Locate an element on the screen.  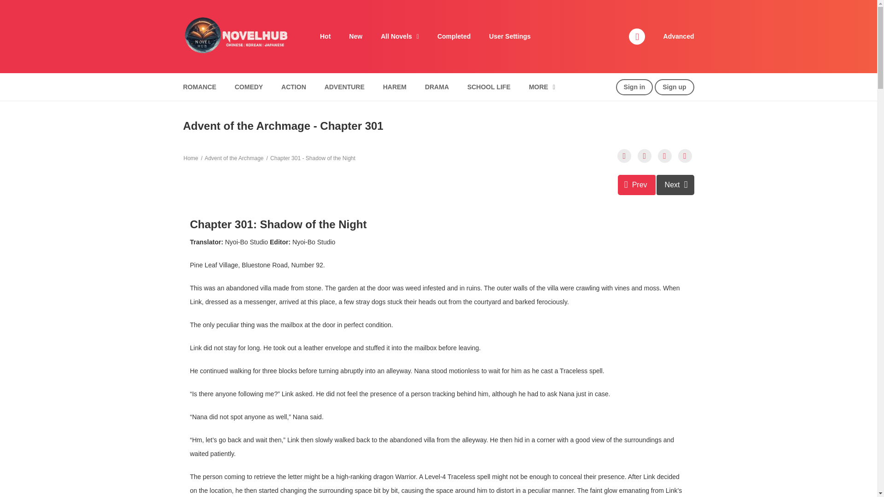
SCHOOL LIFE is located at coordinates (489, 87).